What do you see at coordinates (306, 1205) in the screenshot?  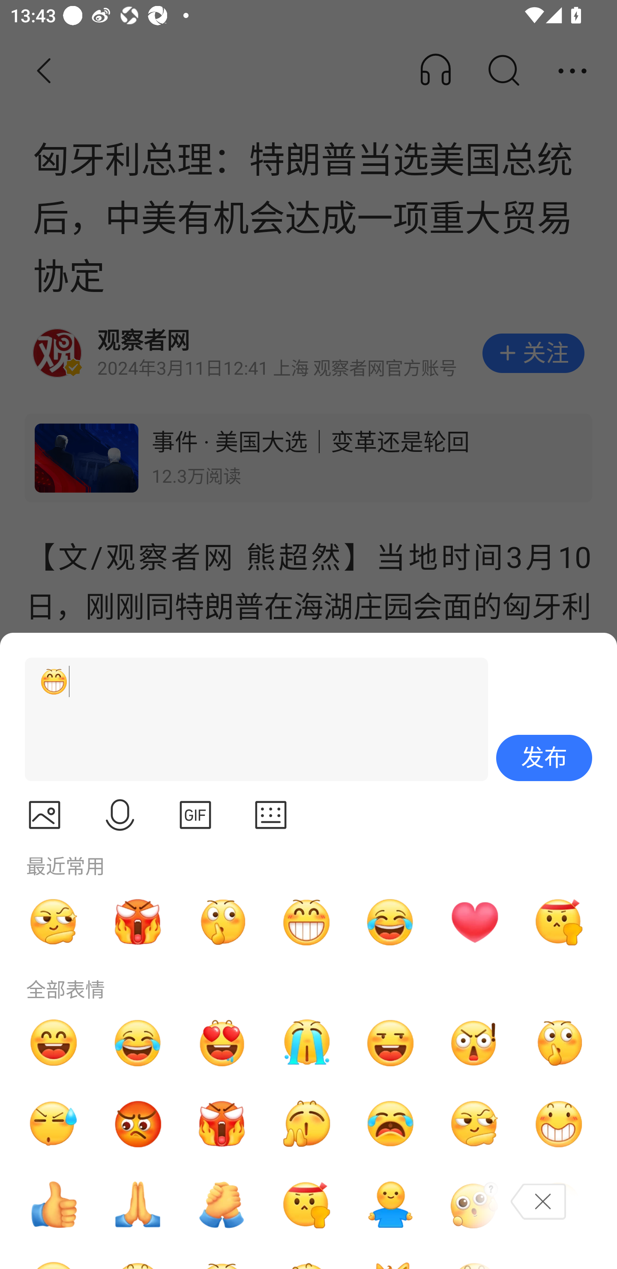 I see `奋斗` at bounding box center [306, 1205].